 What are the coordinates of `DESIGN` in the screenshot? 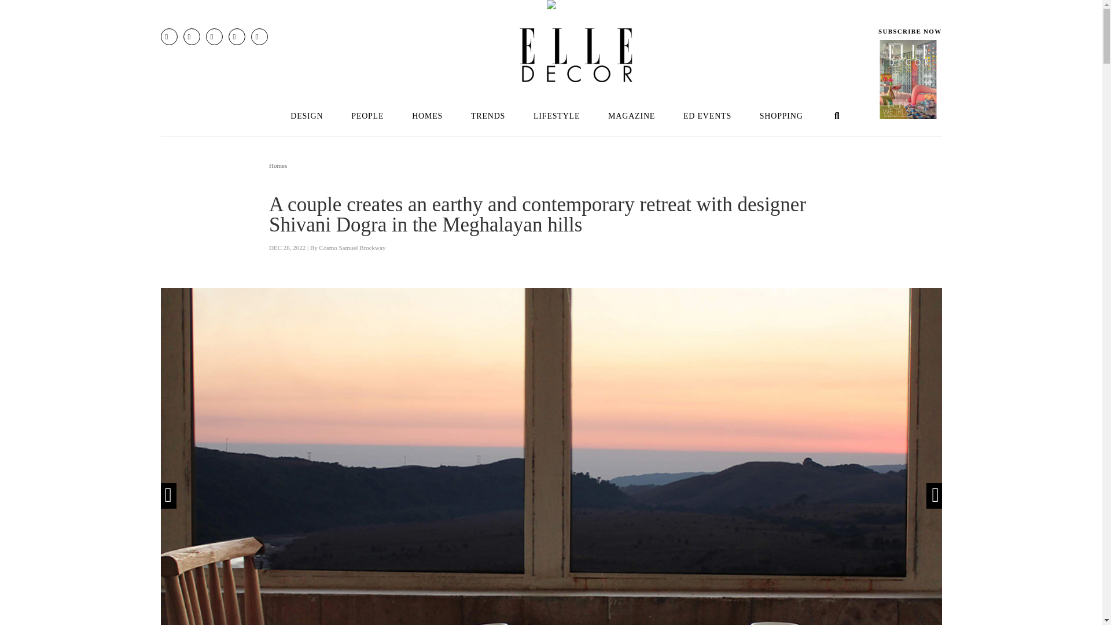 It's located at (306, 116).